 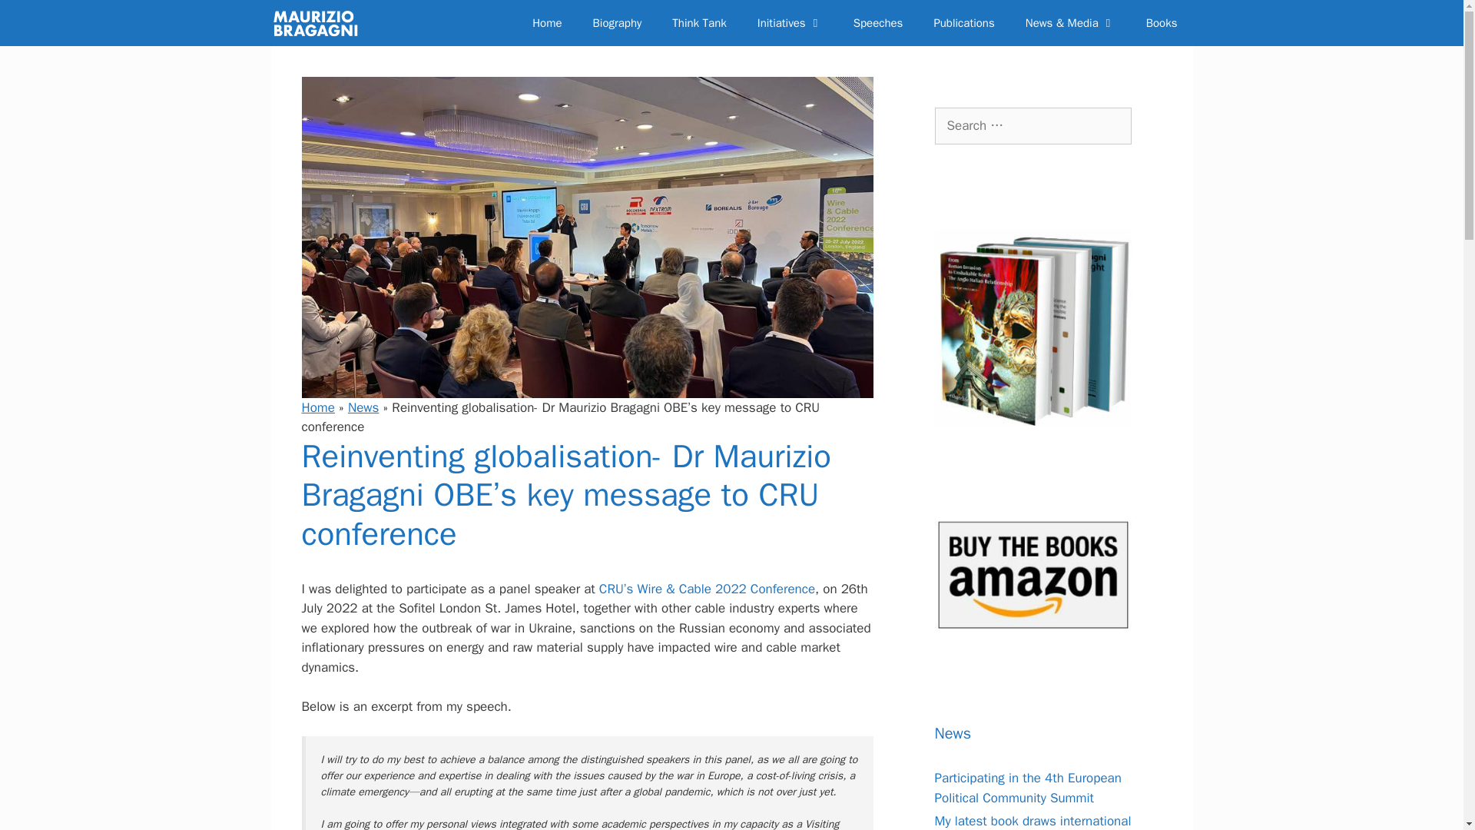 I want to click on My latest book draws international attention, so click(x=1032, y=822).